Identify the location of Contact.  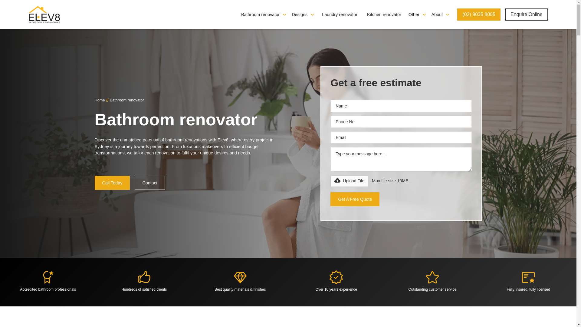
(150, 183).